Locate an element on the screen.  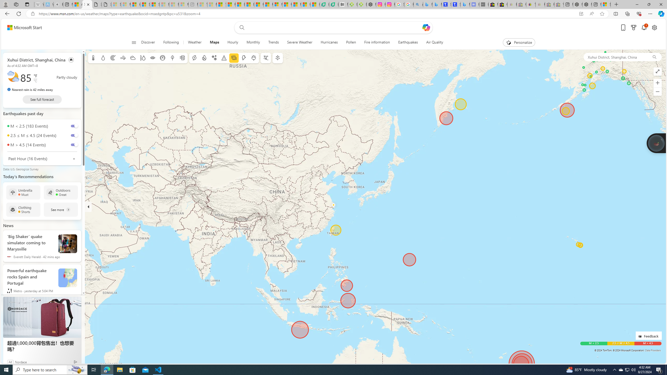
Visibility is located at coordinates (153, 58).